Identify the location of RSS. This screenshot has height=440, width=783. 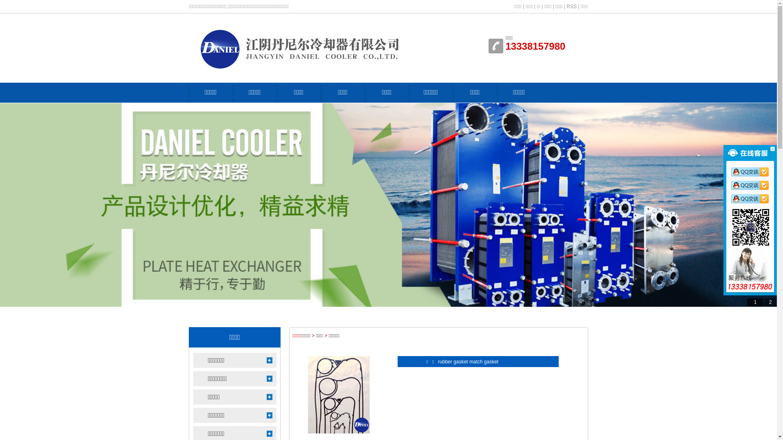
(572, 7).